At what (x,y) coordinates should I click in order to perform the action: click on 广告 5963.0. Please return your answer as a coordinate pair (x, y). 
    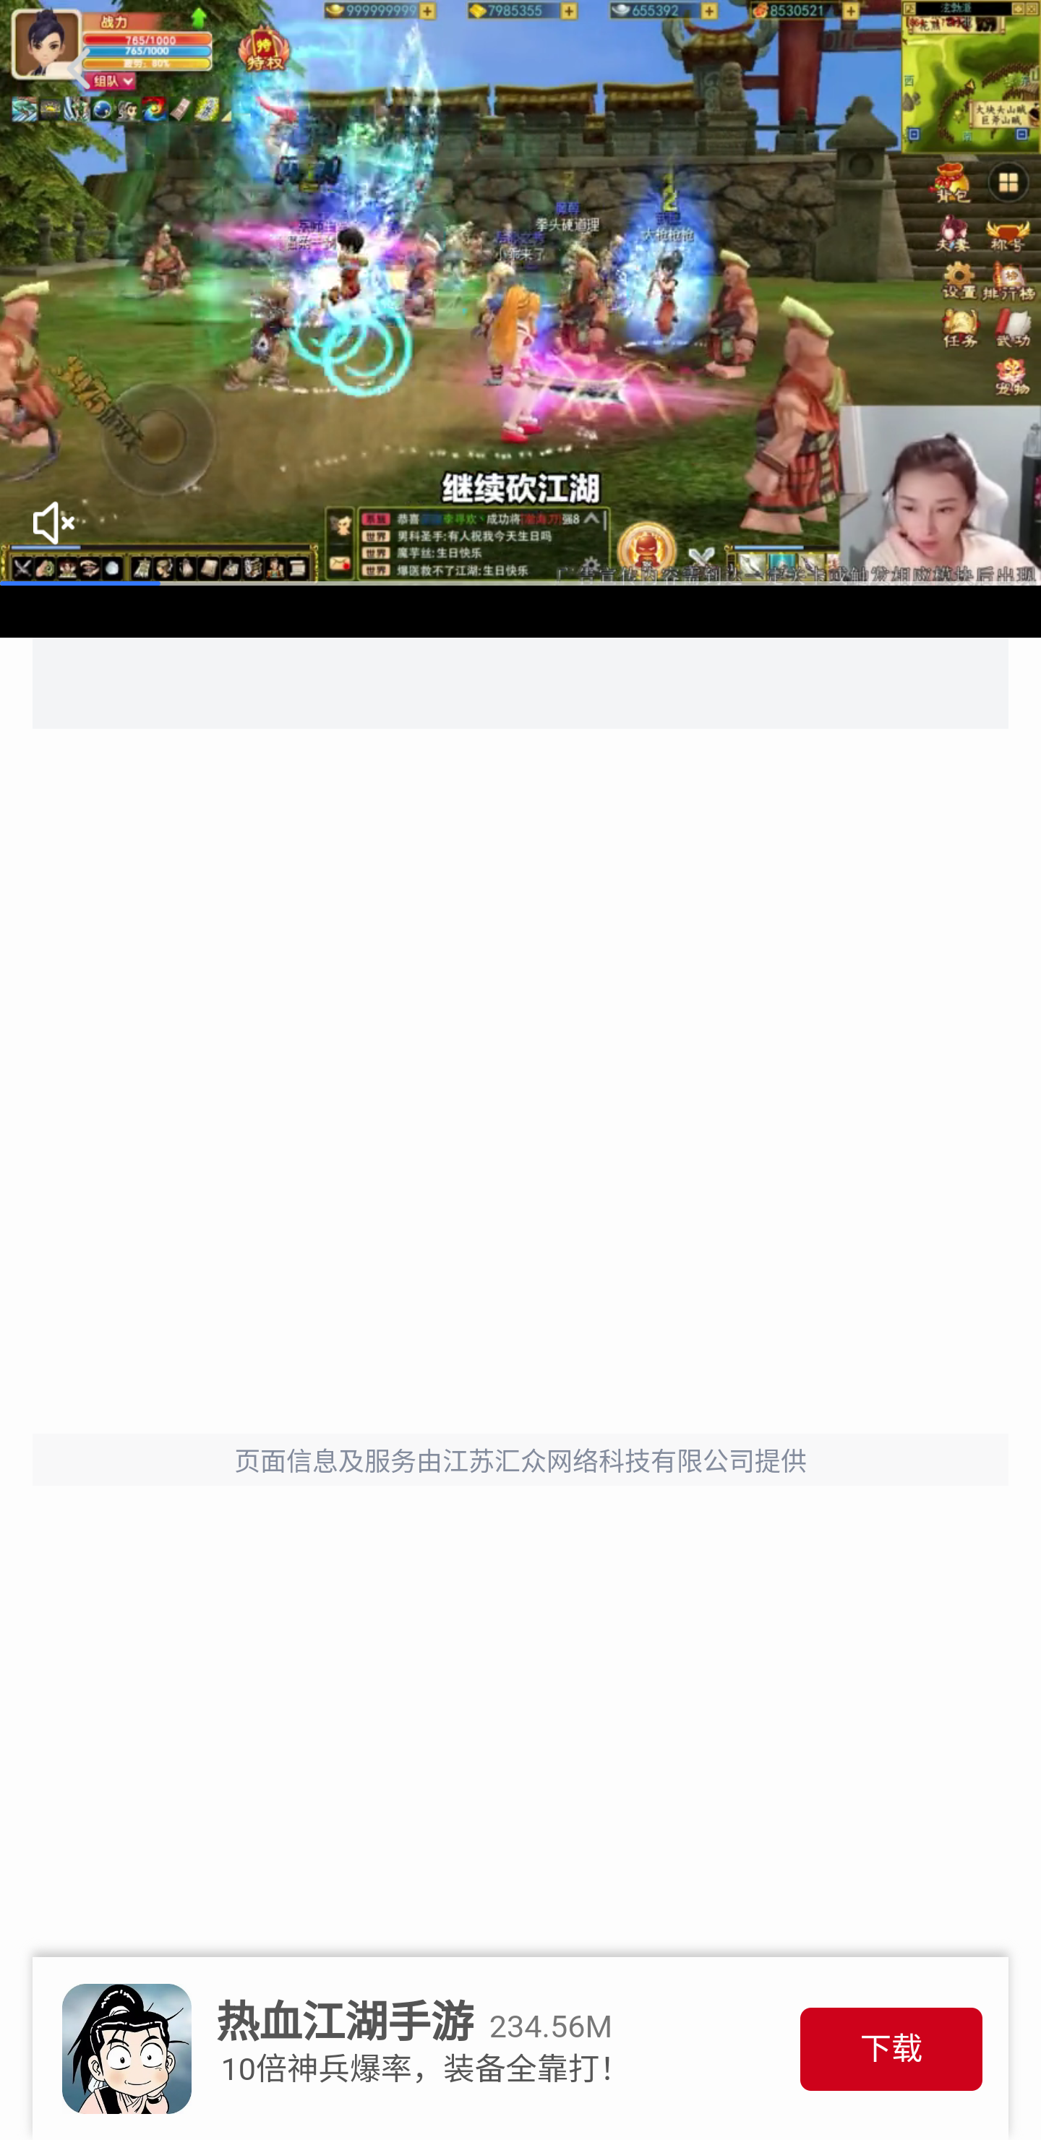
    Looking at the image, I should click on (520, 294).